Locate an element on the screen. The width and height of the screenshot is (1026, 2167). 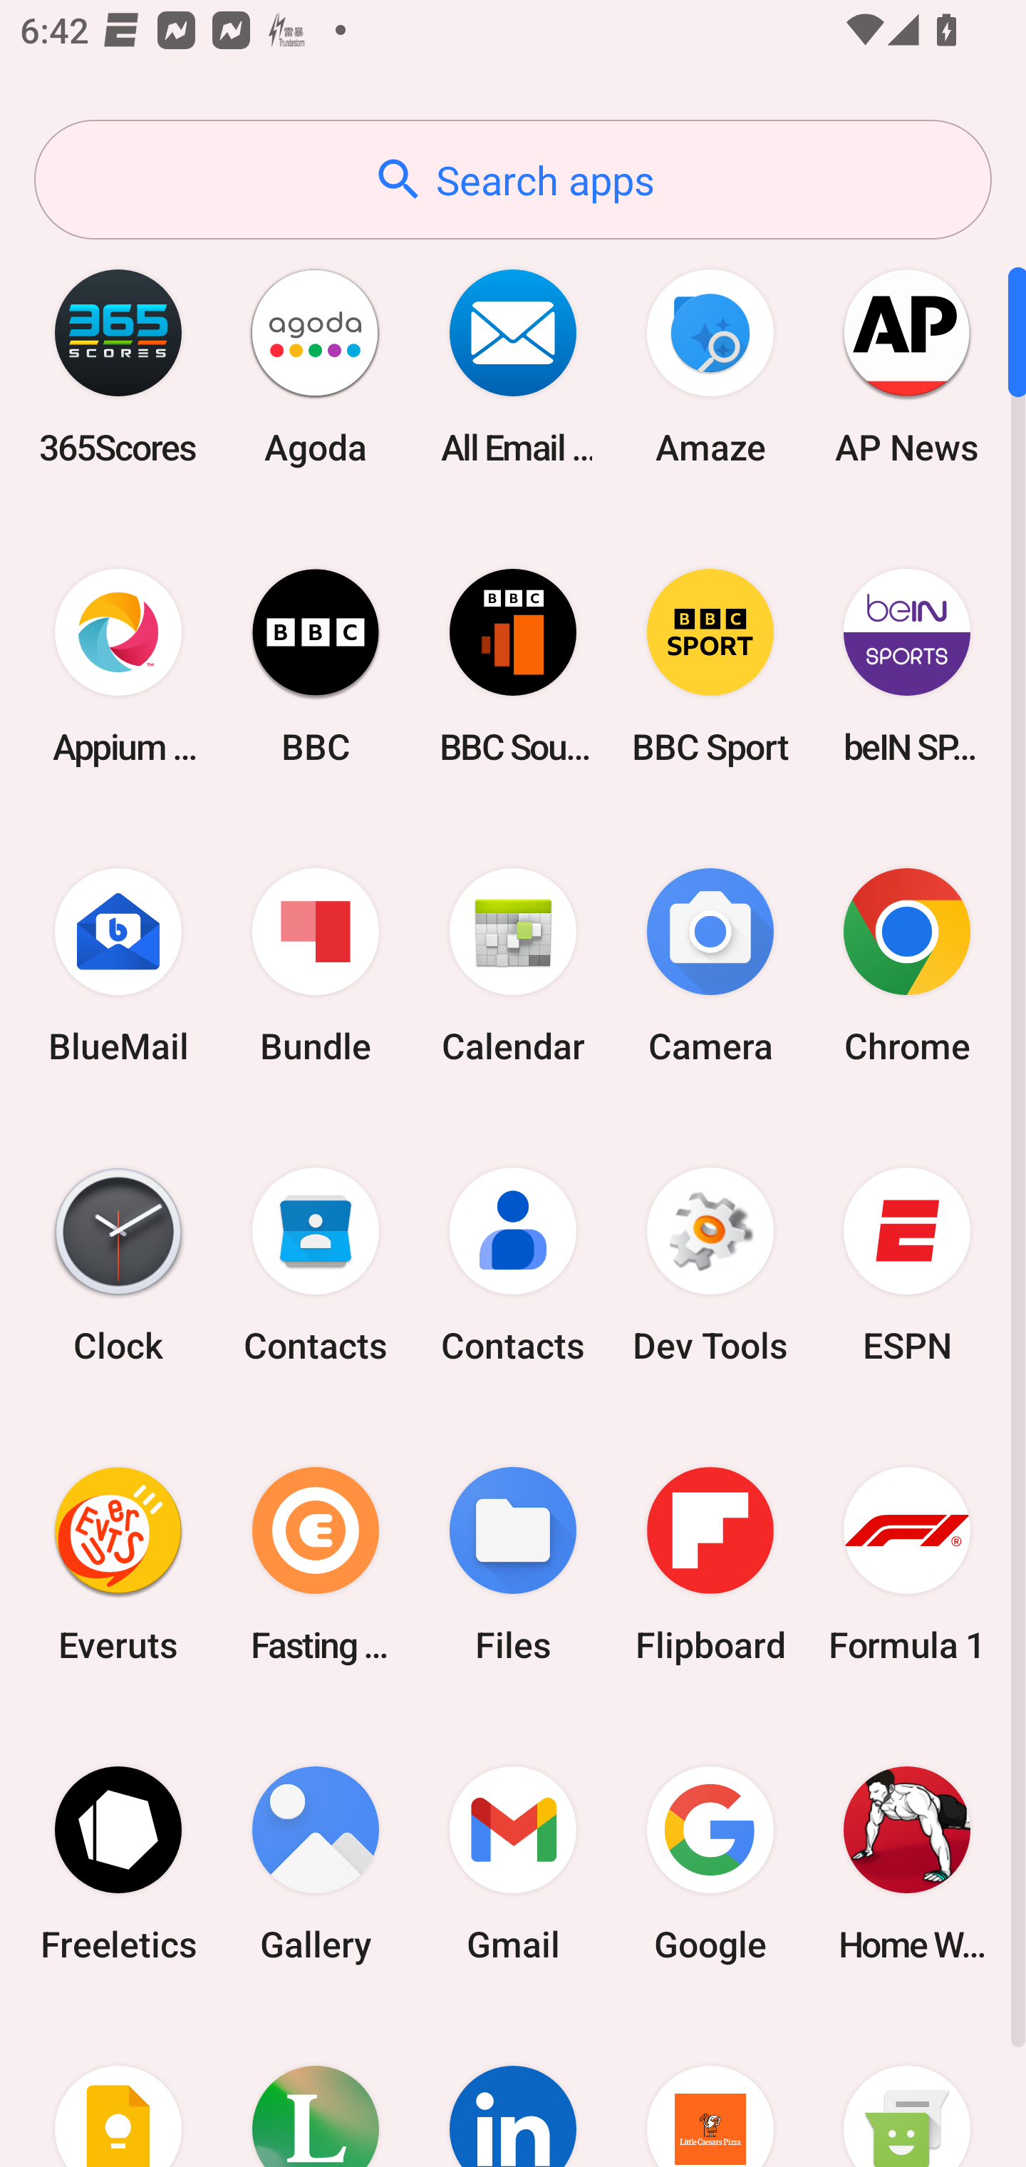
Everuts is located at coordinates (118, 1564).